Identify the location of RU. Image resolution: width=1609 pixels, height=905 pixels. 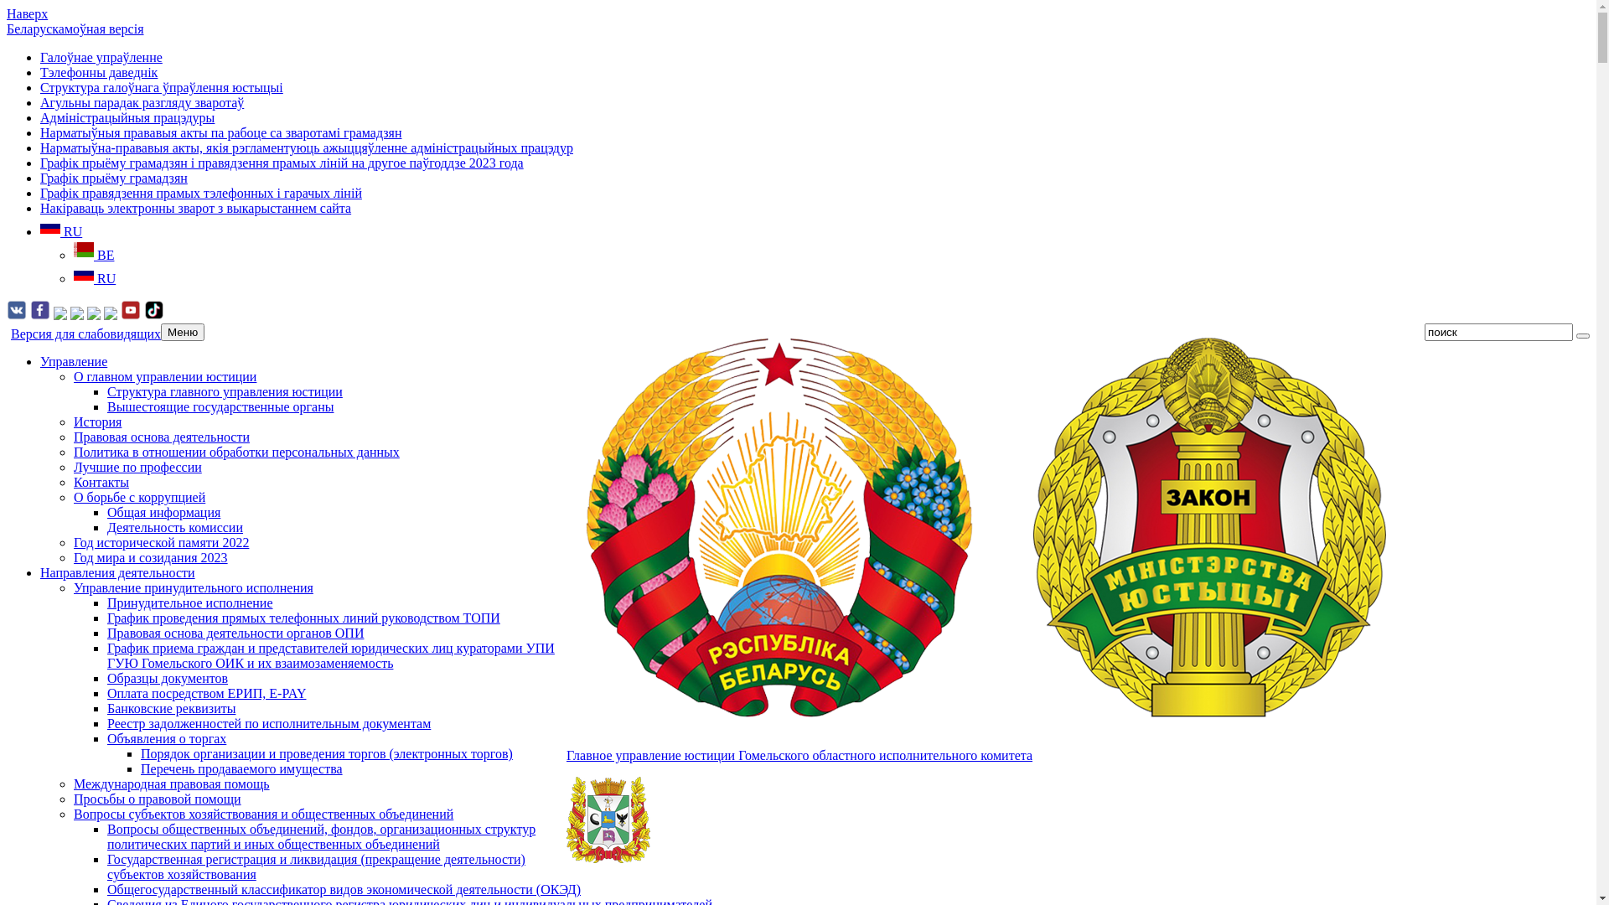
(95, 278).